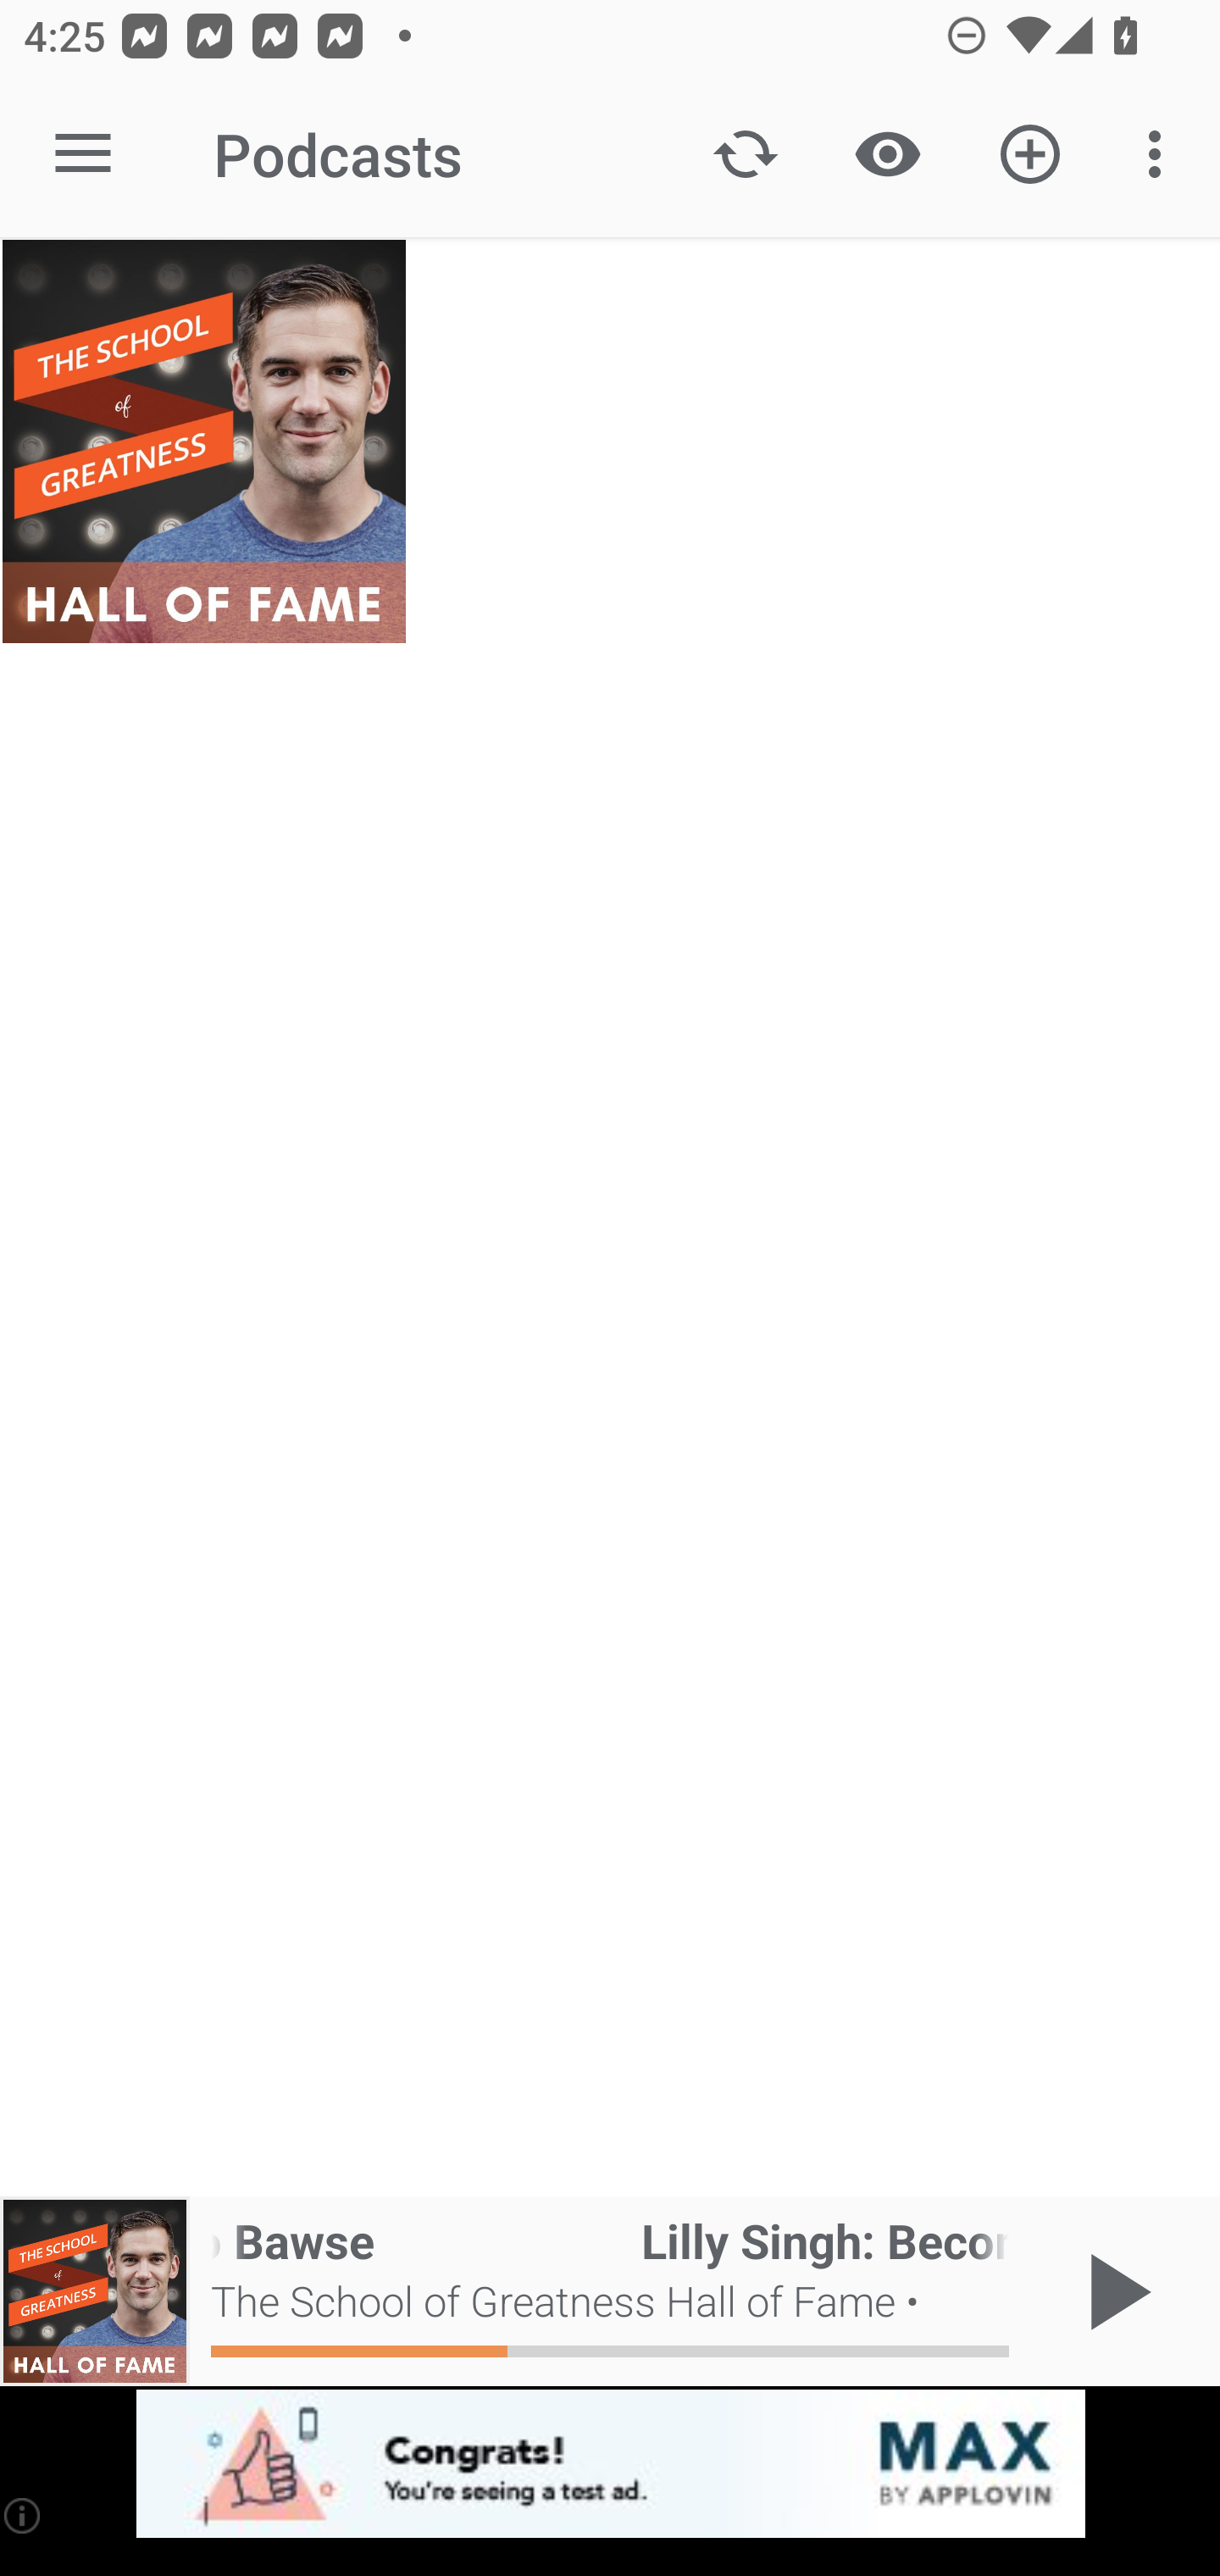 This screenshot has height=2576, width=1220. Describe the element at coordinates (24, 2515) in the screenshot. I see `(i)` at that location.